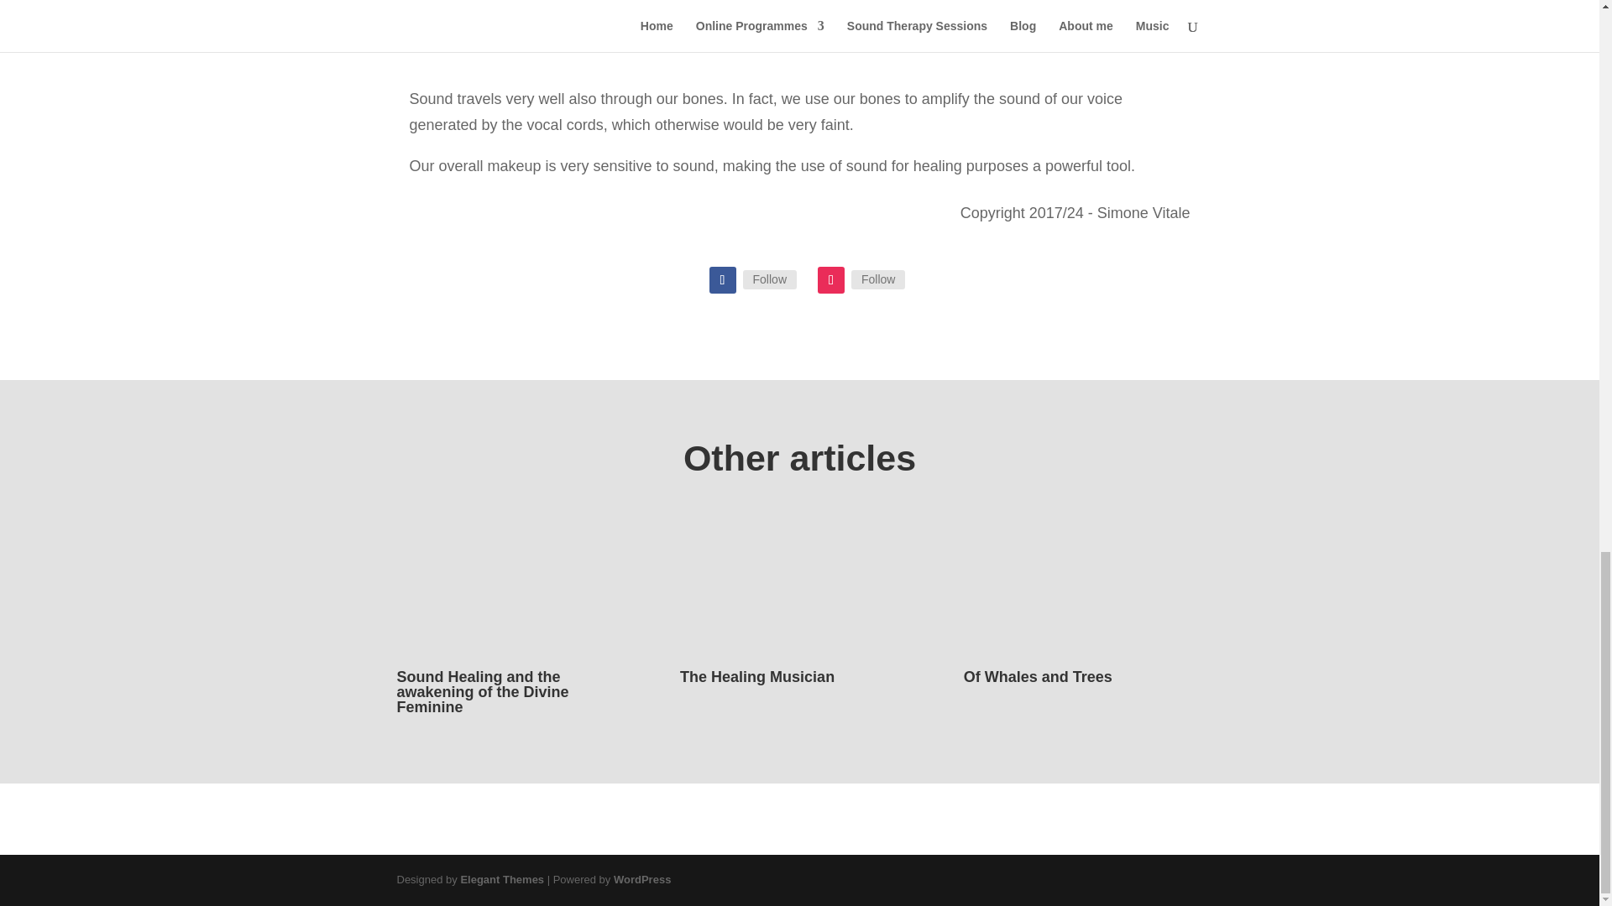 The height and width of the screenshot is (906, 1612). What do you see at coordinates (482, 692) in the screenshot?
I see `Sound Healing and the awakening of the Divine Feminine` at bounding box center [482, 692].